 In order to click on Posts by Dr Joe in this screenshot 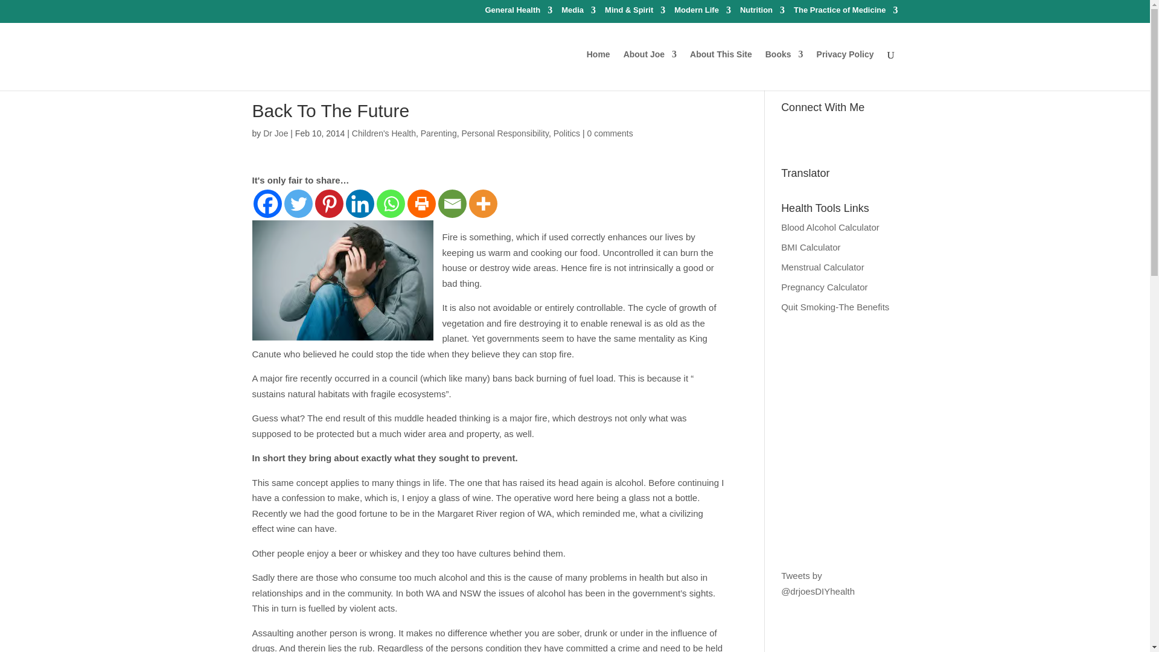, I will do `click(275, 133)`.